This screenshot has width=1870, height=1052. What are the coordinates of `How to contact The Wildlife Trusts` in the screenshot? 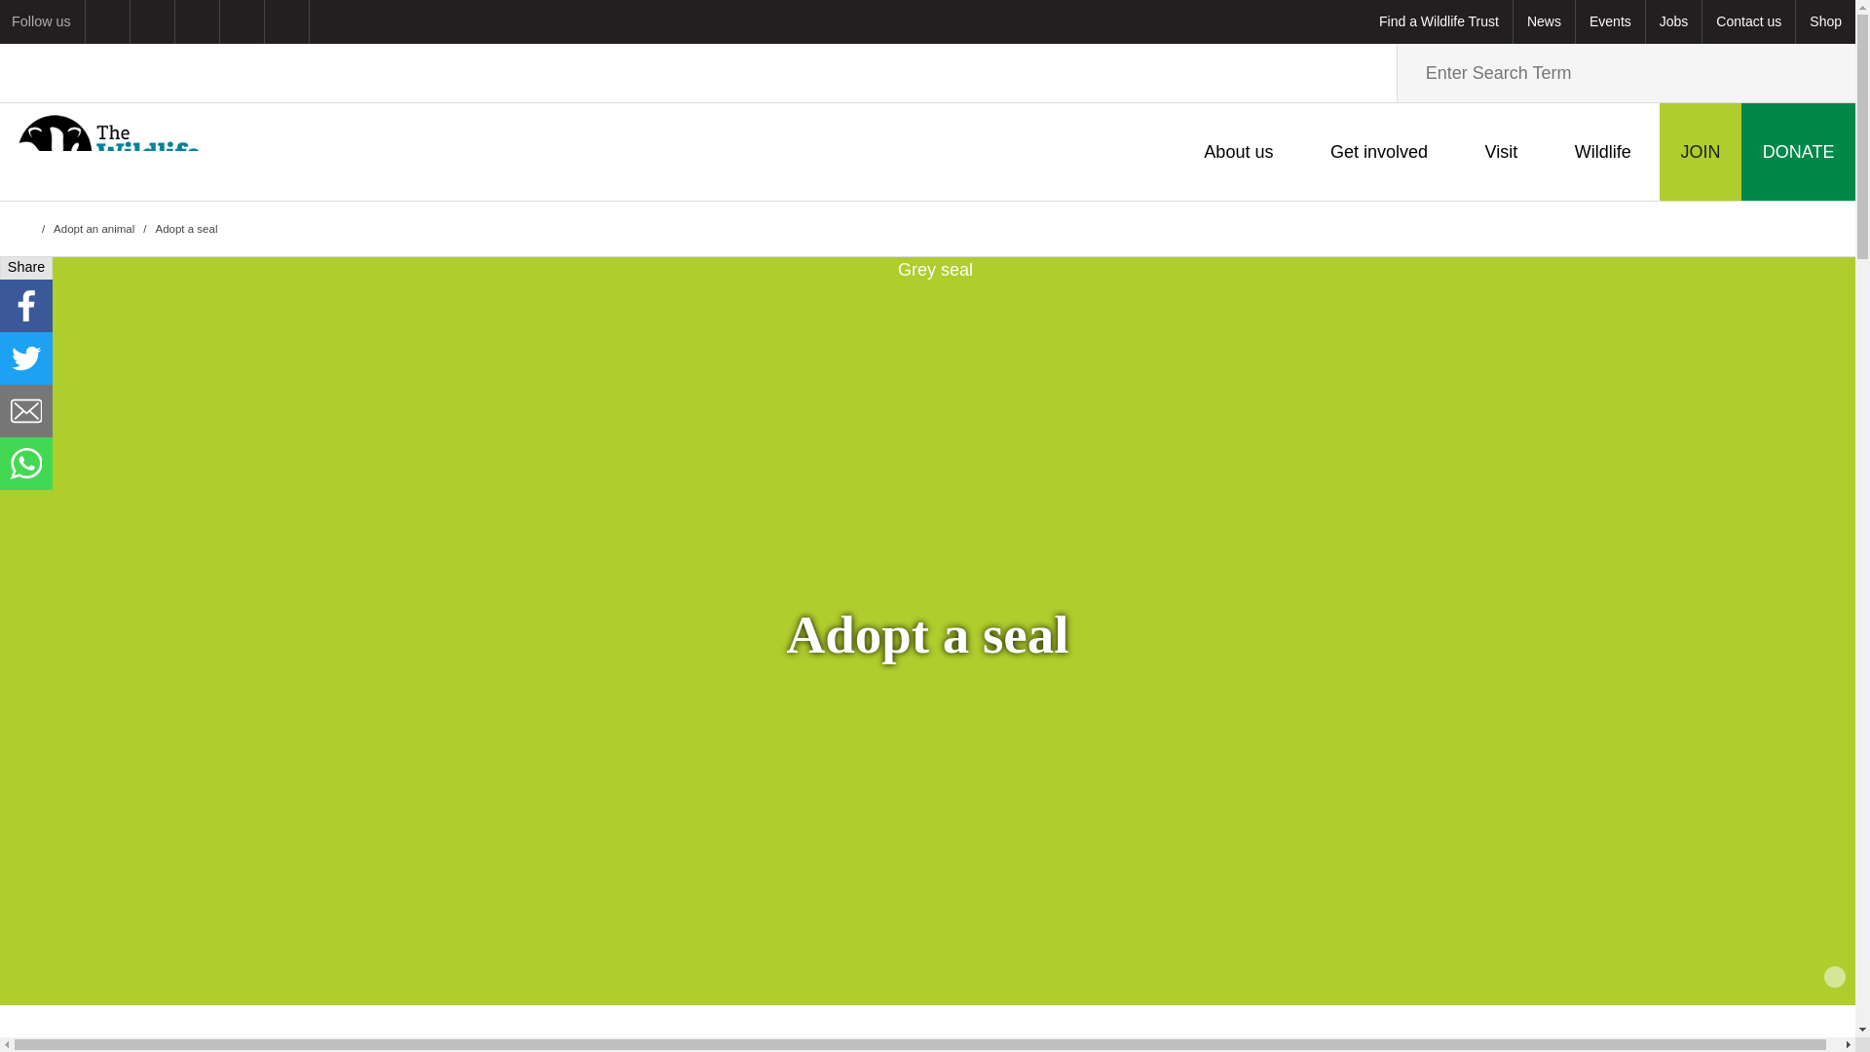 It's located at (1748, 21).